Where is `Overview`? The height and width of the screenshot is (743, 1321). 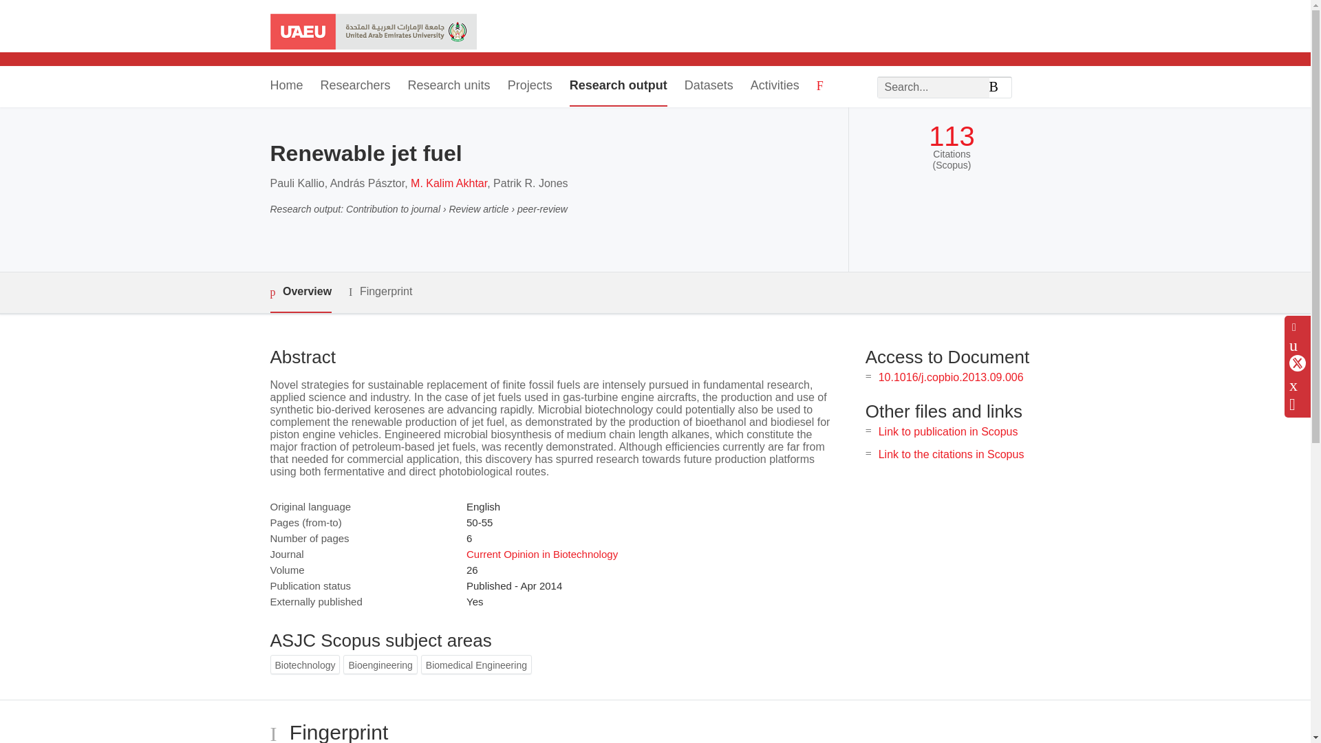
Overview is located at coordinates (300, 292).